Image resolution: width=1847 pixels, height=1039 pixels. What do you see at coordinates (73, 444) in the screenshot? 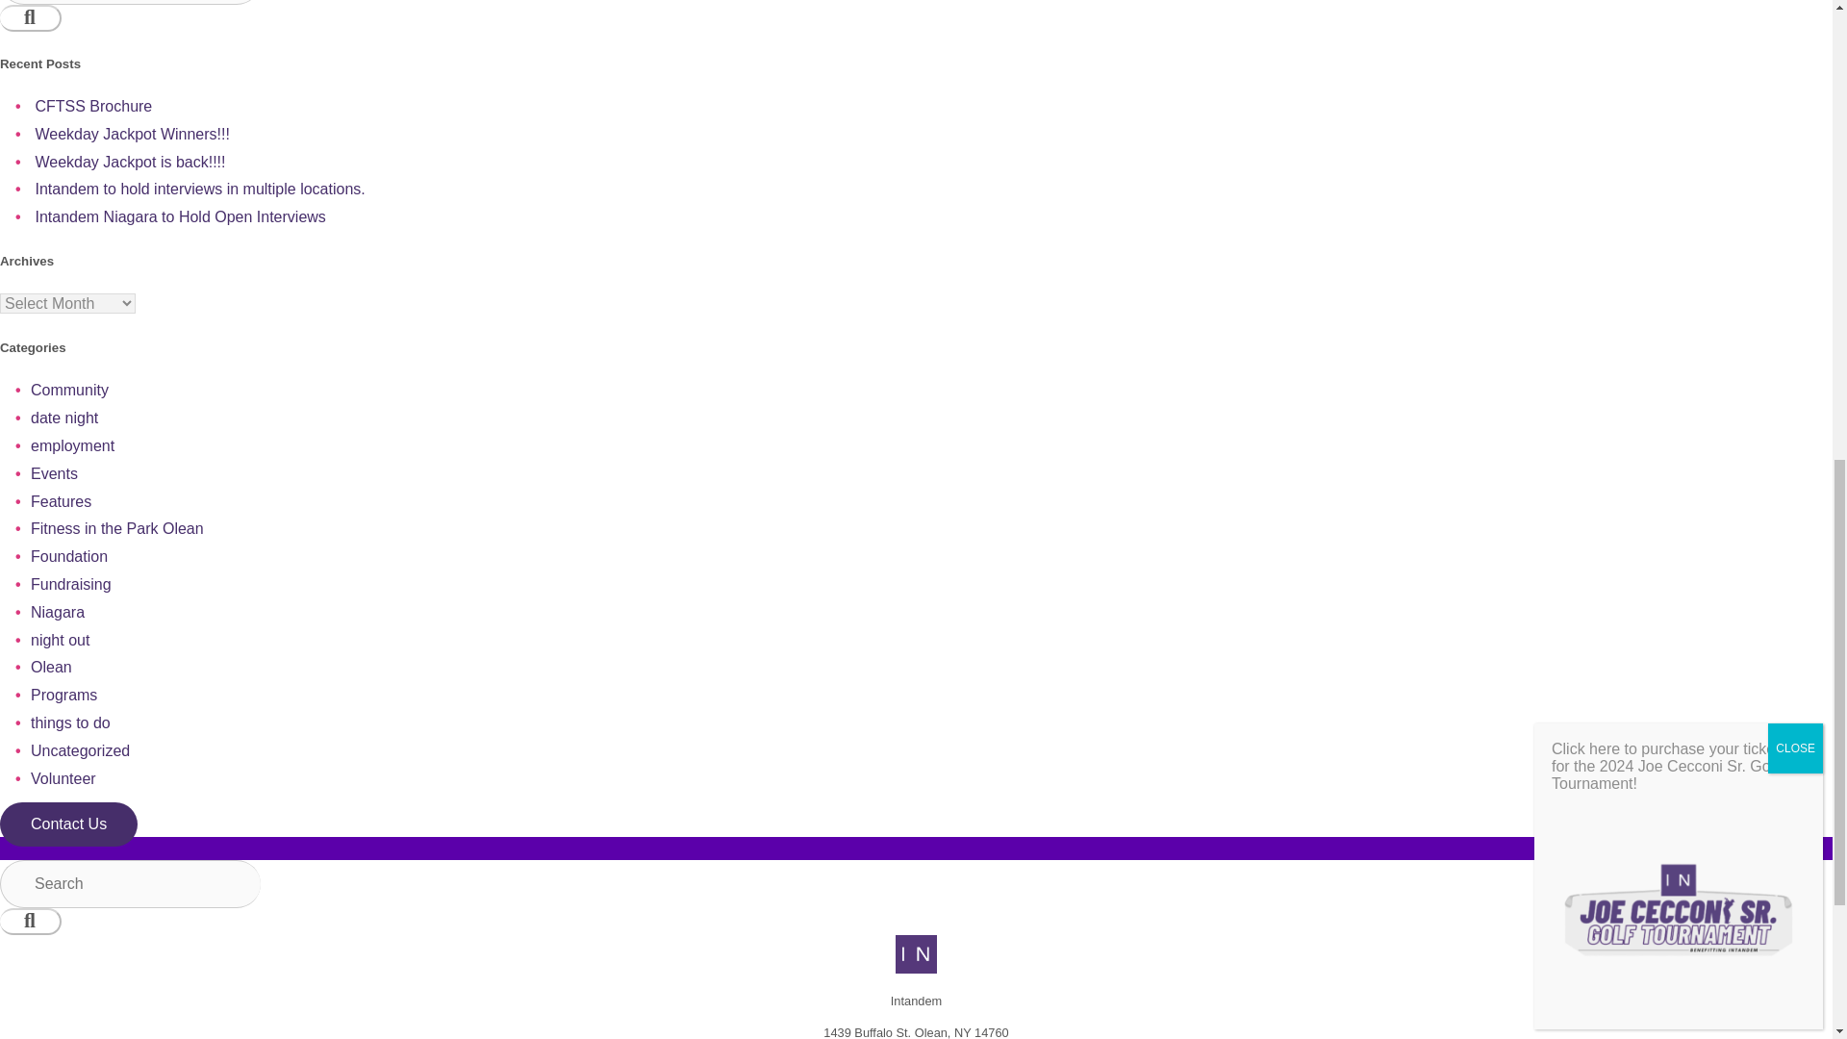
I see `employment` at bounding box center [73, 444].